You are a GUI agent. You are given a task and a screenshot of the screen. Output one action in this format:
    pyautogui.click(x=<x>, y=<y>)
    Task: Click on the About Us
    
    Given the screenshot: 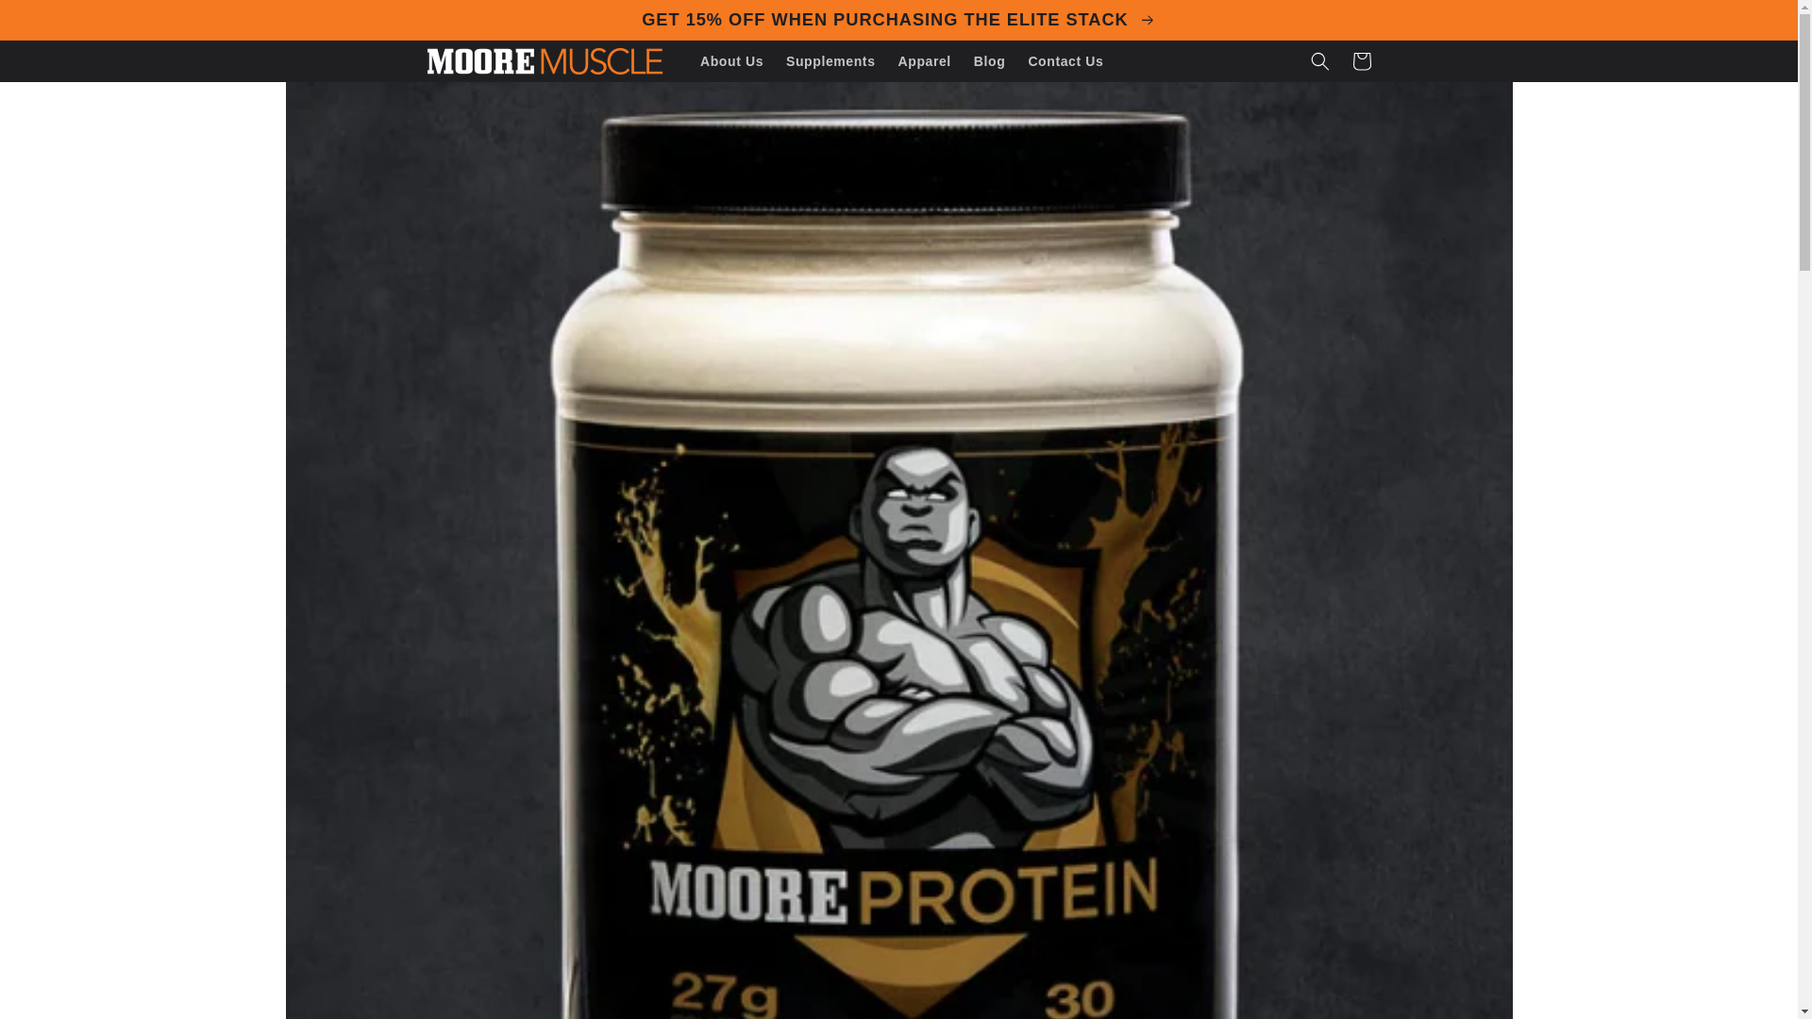 What is the action you would take?
    pyautogui.click(x=731, y=61)
    